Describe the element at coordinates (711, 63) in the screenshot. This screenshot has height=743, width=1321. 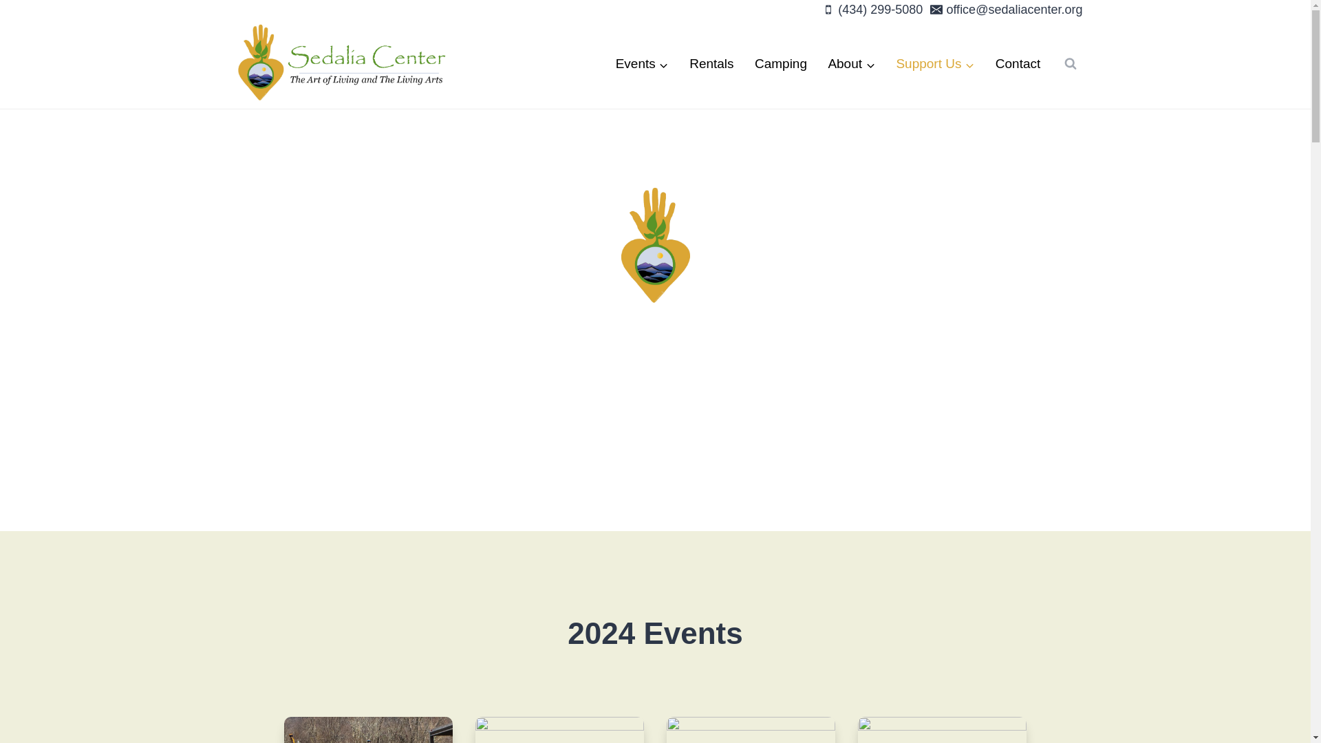
I see `Rentals` at that location.